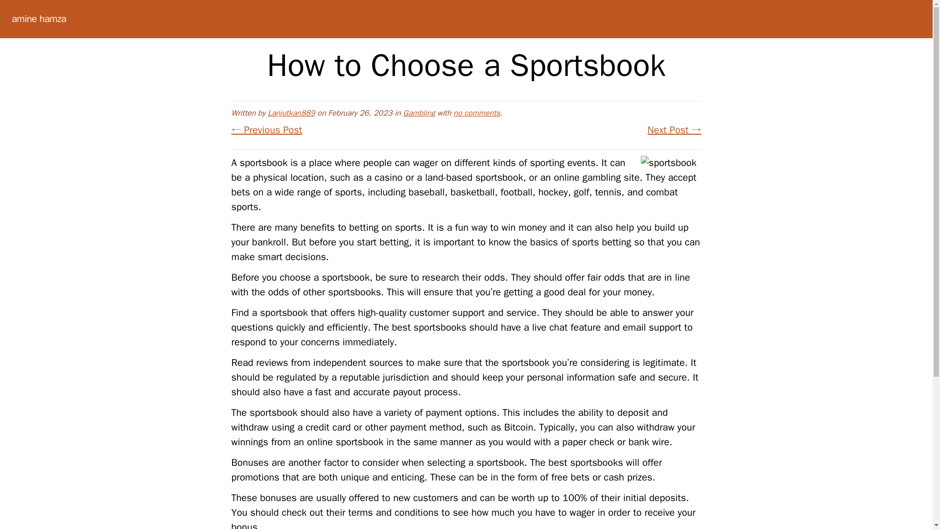 Image resolution: width=940 pixels, height=529 pixels. What do you see at coordinates (291, 113) in the screenshot?
I see `Lanjutkan889` at bounding box center [291, 113].